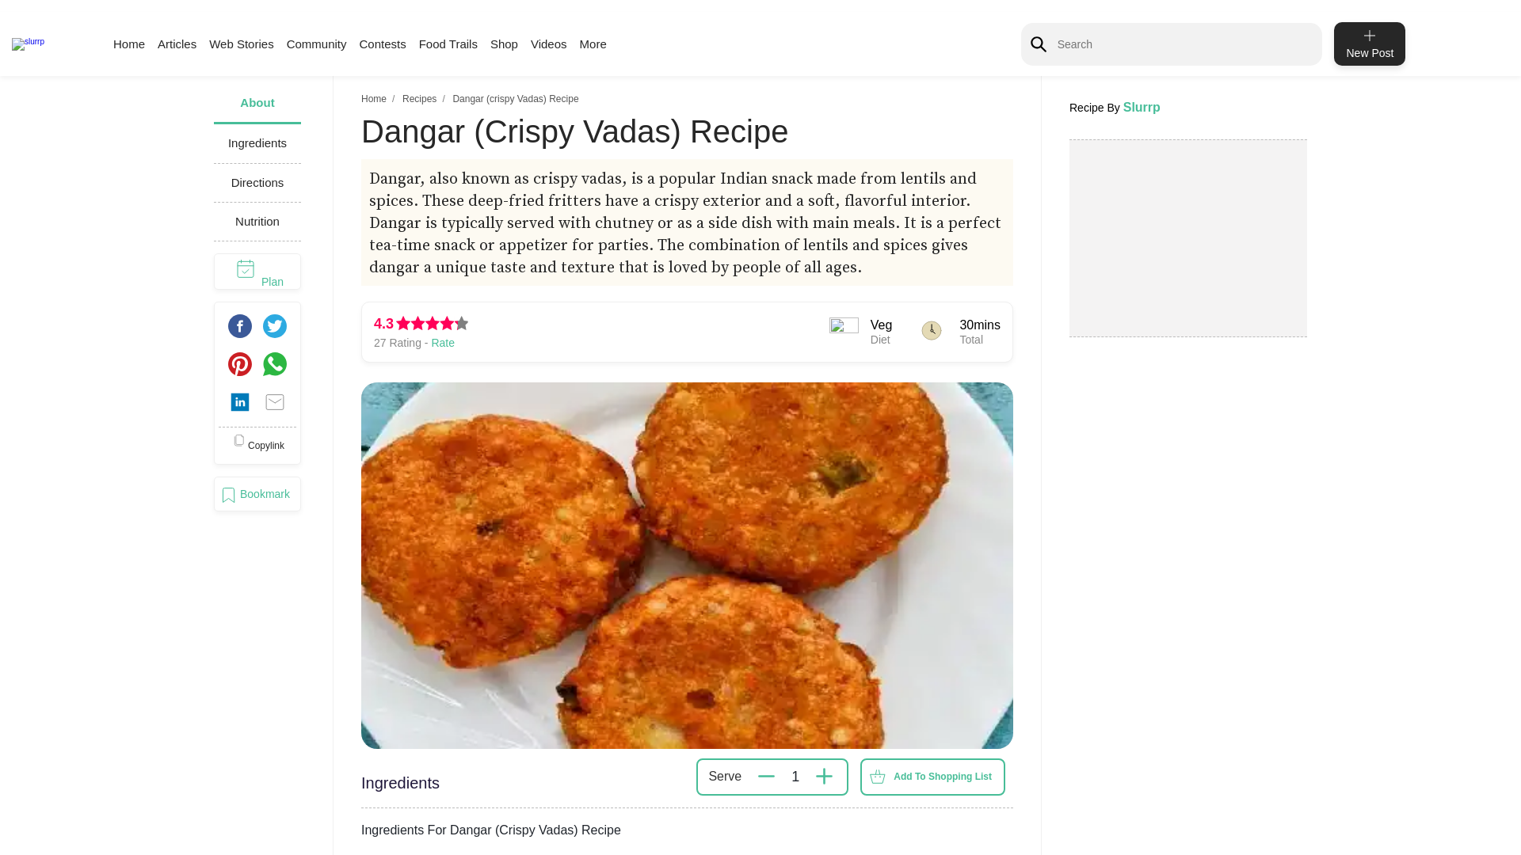  What do you see at coordinates (420, 98) in the screenshot?
I see `Recipes` at bounding box center [420, 98].